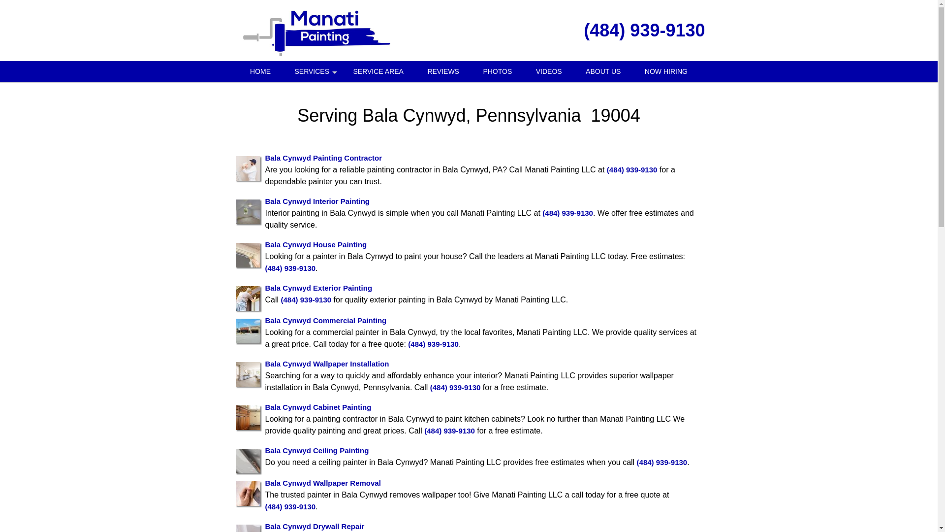 The height and width of the screenshot is (532, 945). Describe the element at coordinates (549, 72) in the screenshot. I see `VIDEOS` at that location.